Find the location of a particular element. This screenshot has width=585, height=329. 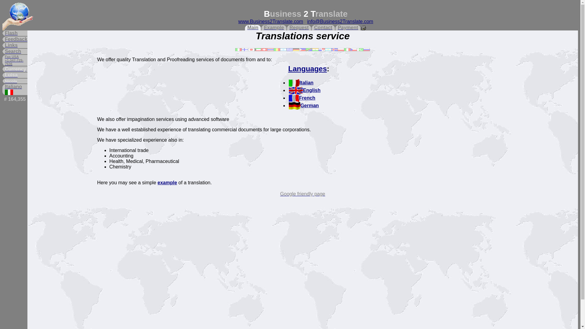

Currency is located at coordinates (16, 69).